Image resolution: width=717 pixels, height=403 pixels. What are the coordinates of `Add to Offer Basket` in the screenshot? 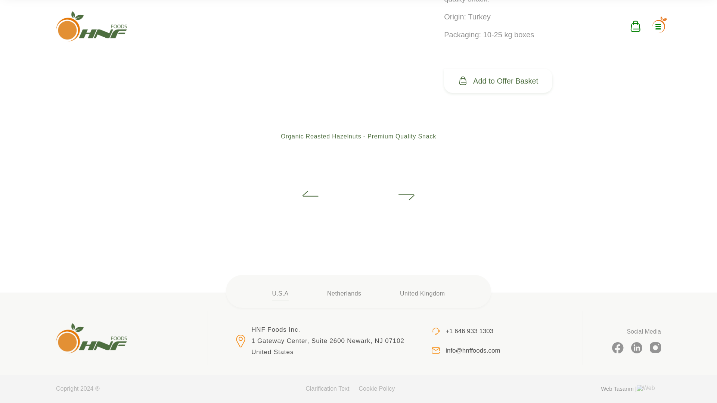 It's located at (498, 81).